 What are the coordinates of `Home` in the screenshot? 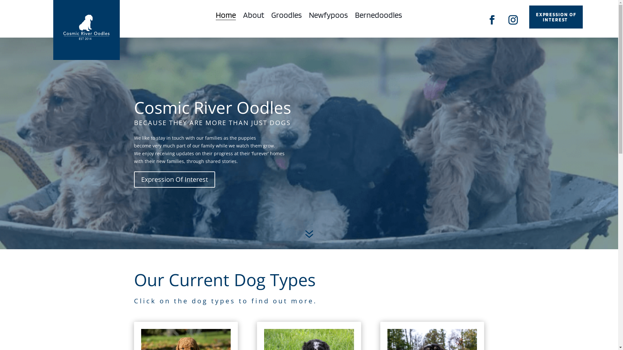 It's located at (226, 16).